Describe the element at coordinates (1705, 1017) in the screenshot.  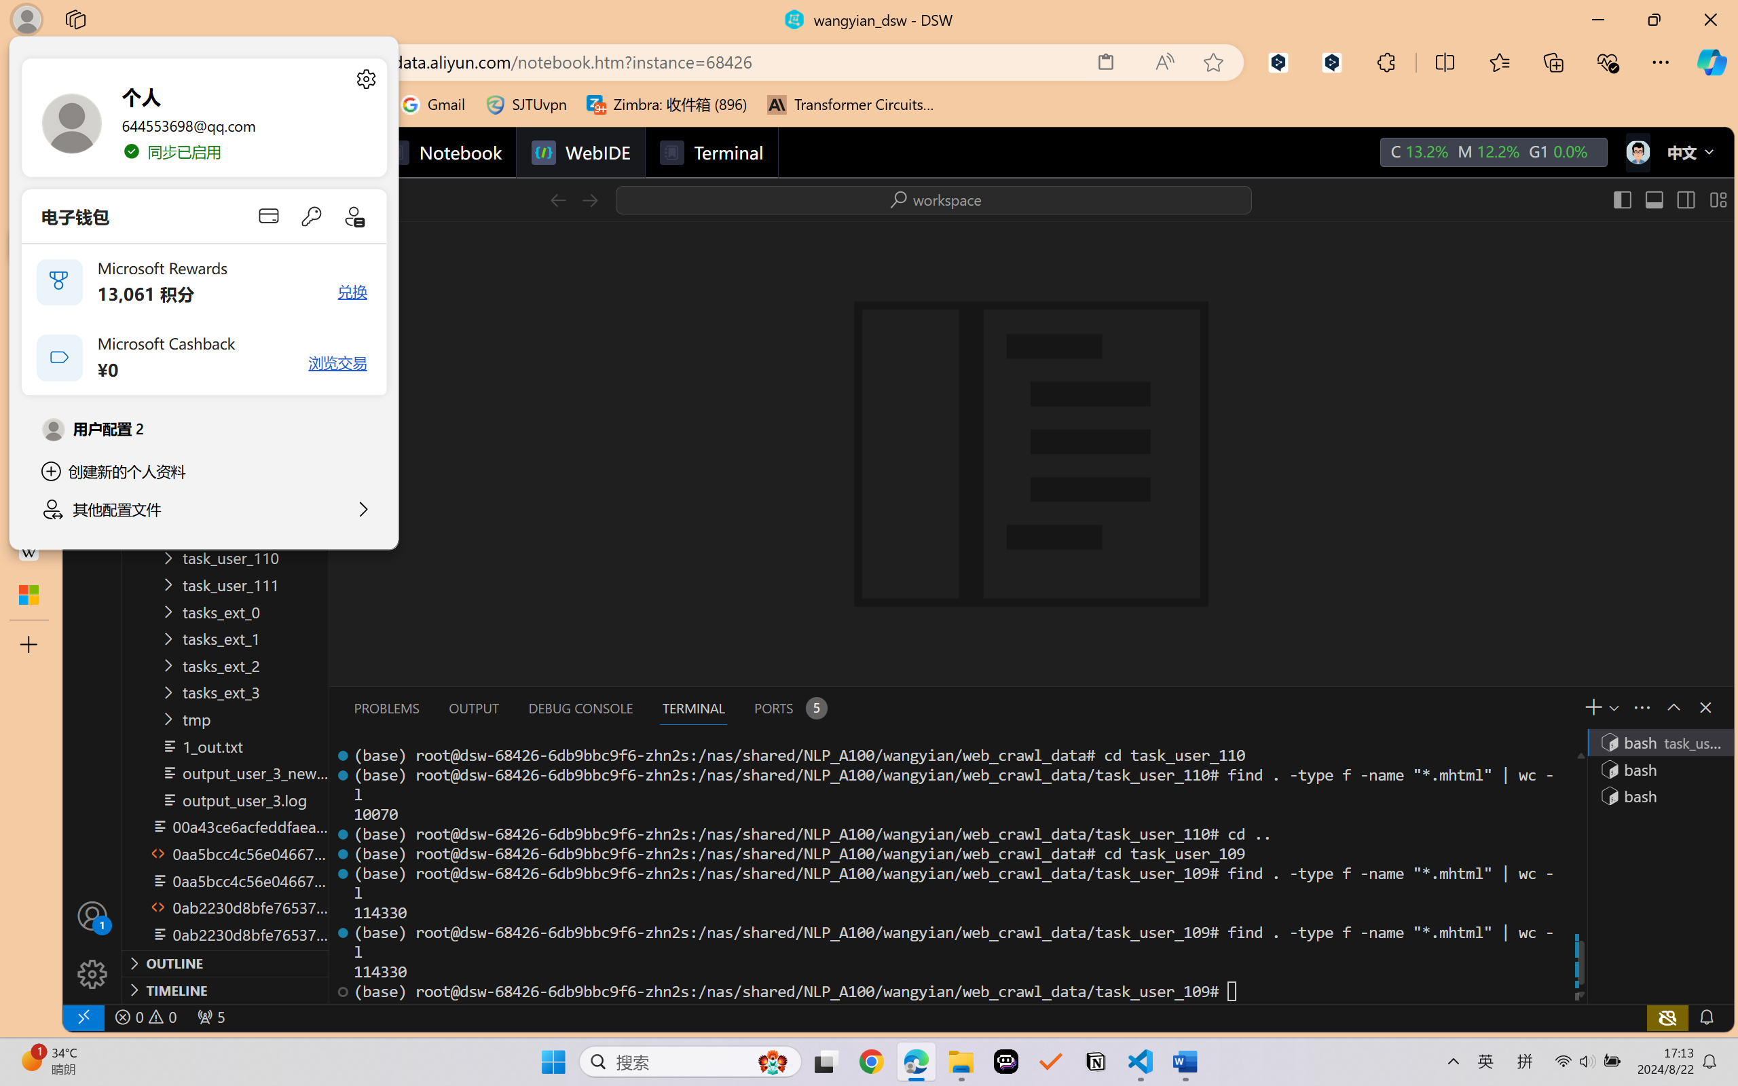
I see `Notifications` at that location.